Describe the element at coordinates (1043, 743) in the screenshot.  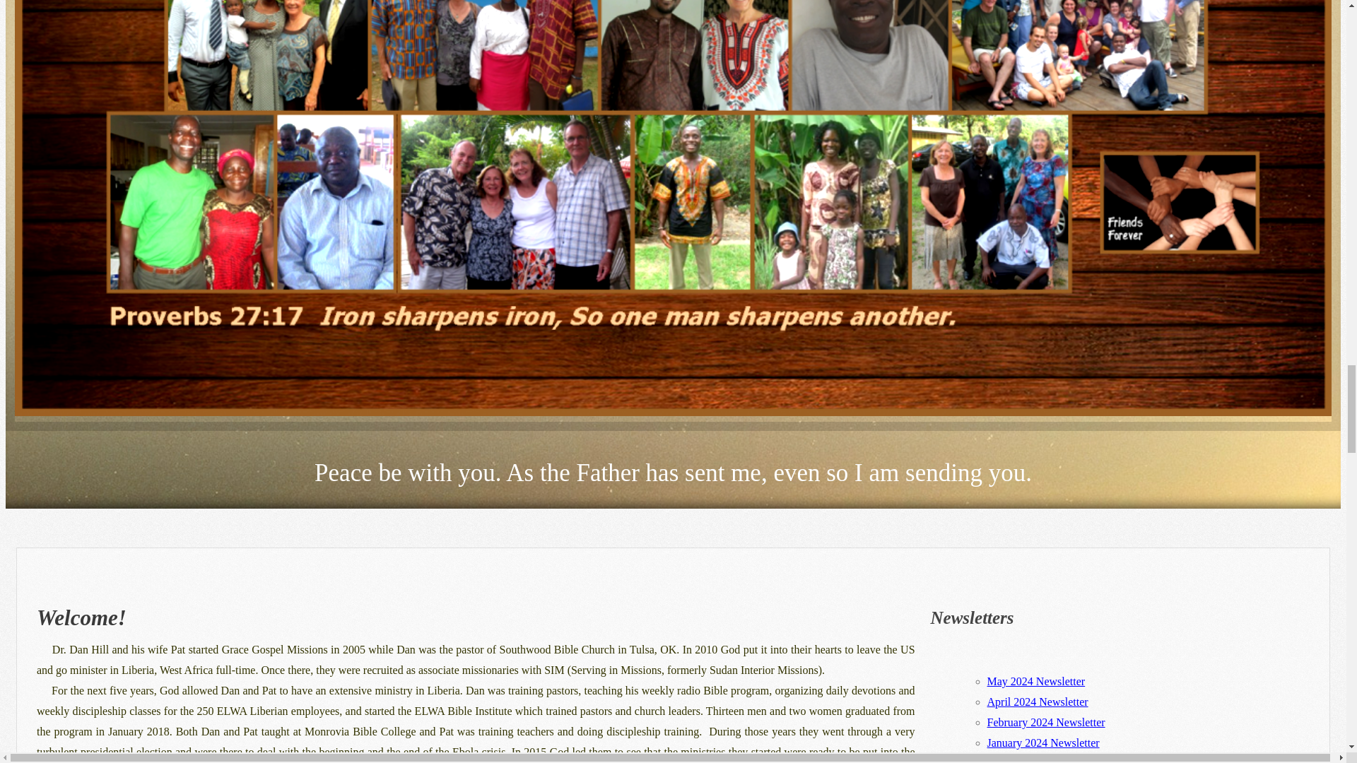
I see `January 2024 Newsletter` at that location.